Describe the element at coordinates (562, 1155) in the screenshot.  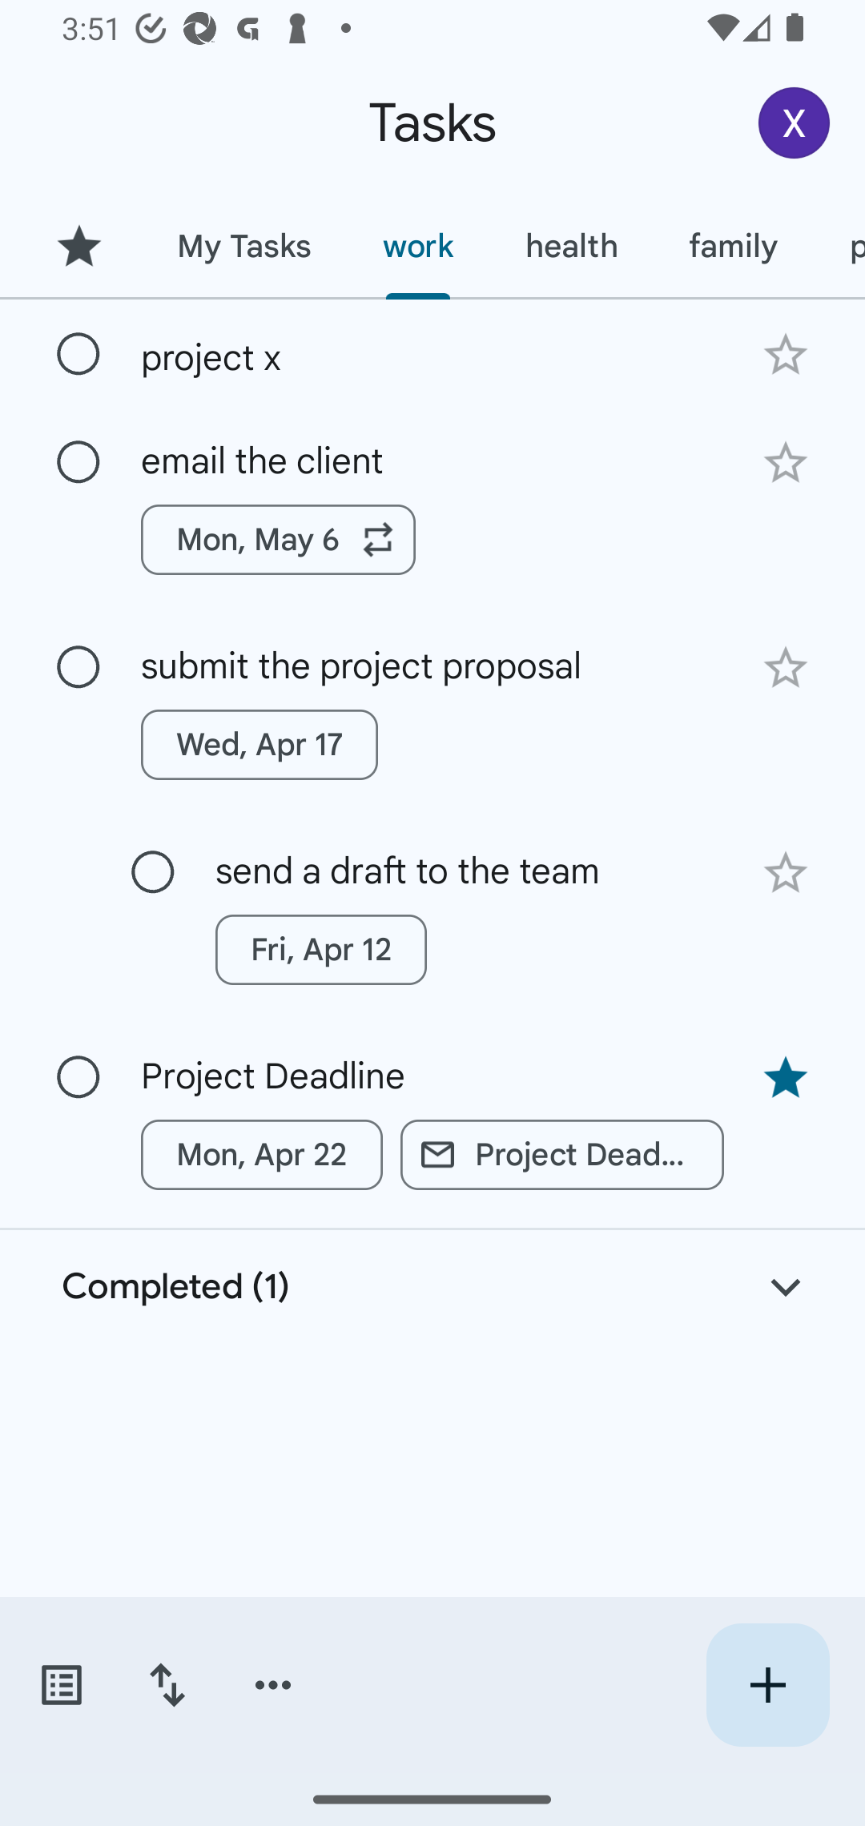
I see `Project Deadline Related link` at that location.